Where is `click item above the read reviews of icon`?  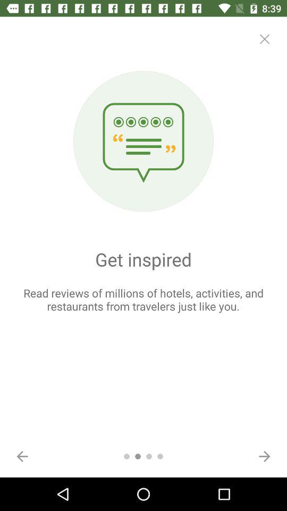 click item above the read reviews of icon is located at coordinates (265, 39).